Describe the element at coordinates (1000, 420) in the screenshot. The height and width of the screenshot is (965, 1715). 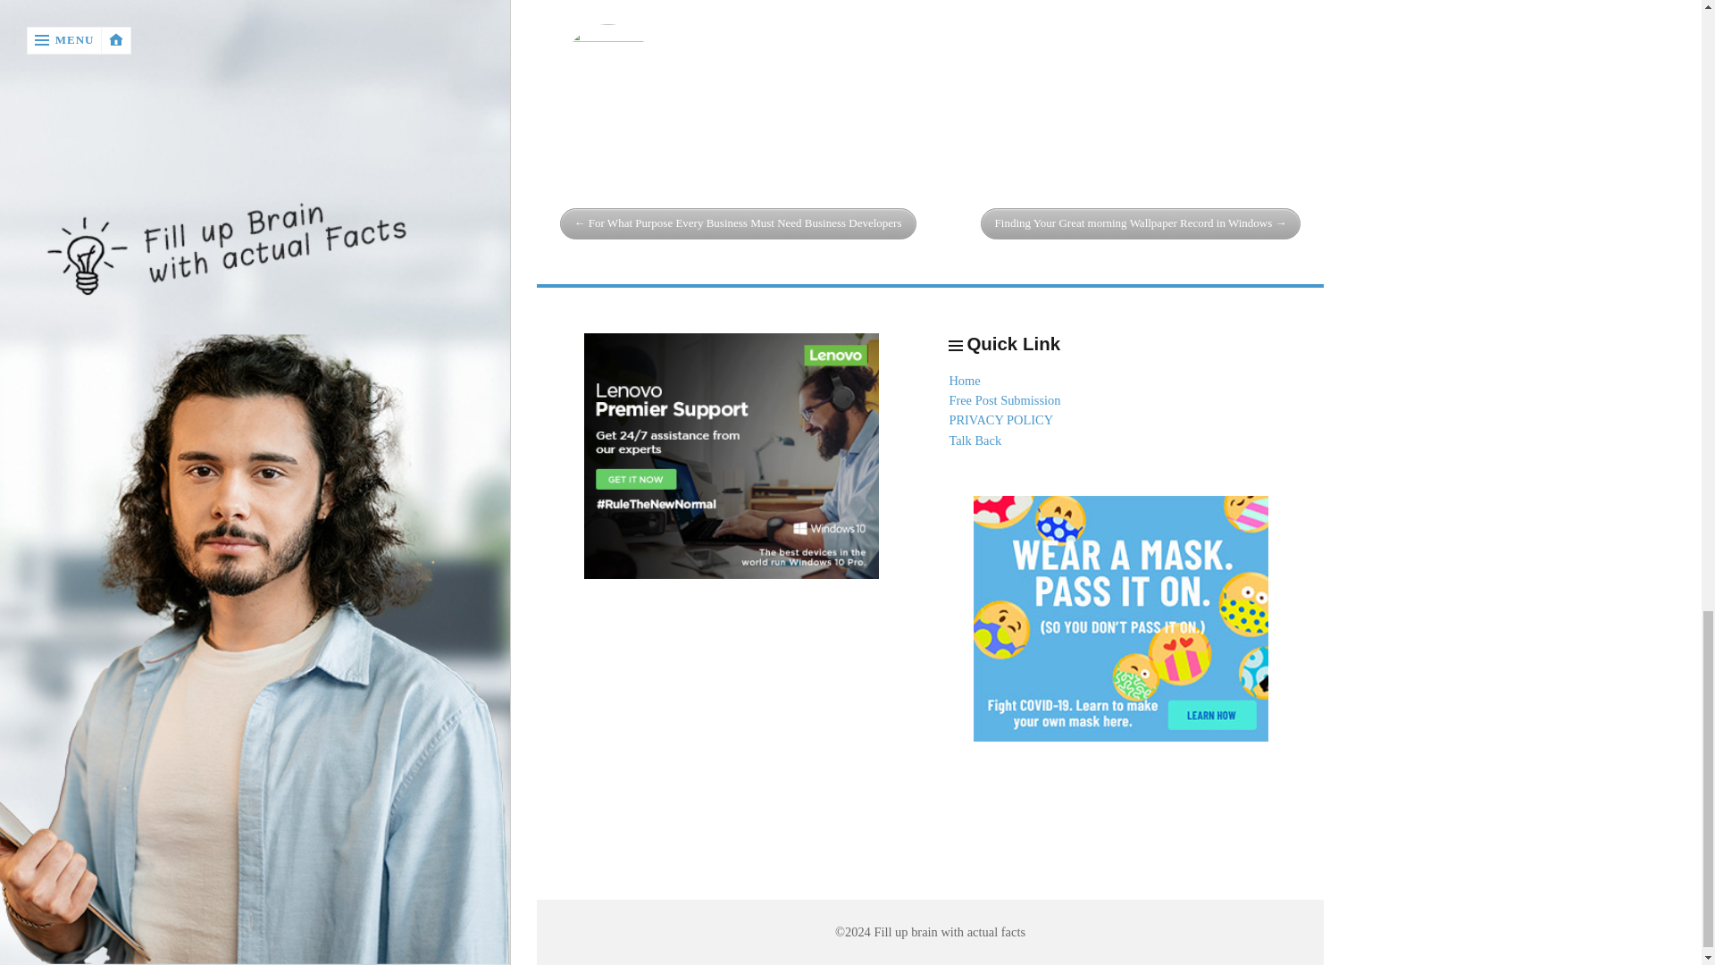
I see `PRIVACY POLICY` at that location.